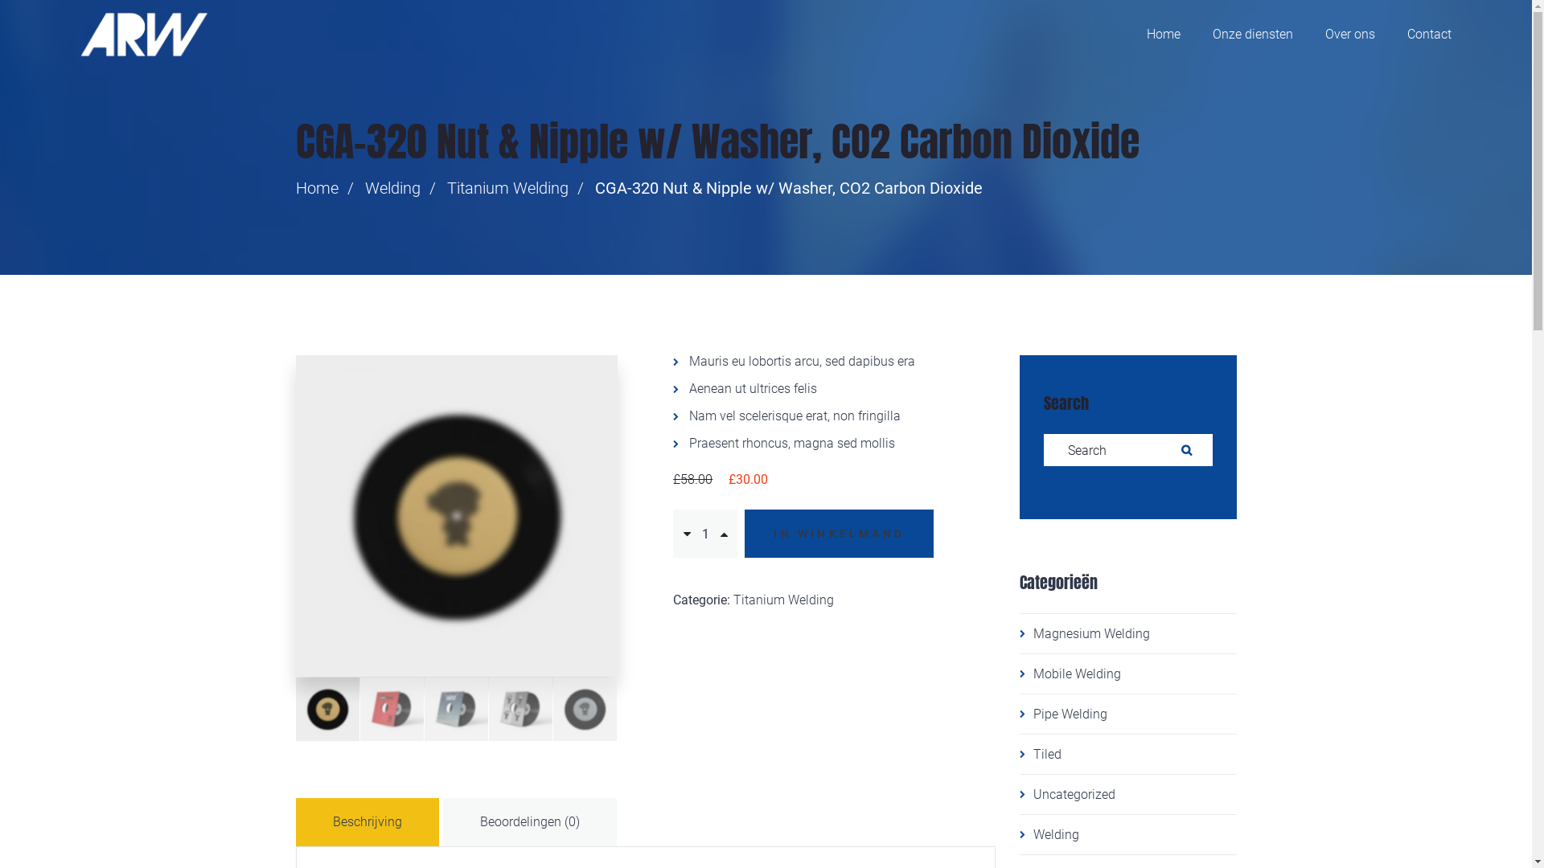  Describe the element at coordinates (1430, 35) in the screenshot. I see `Contact` at that location.